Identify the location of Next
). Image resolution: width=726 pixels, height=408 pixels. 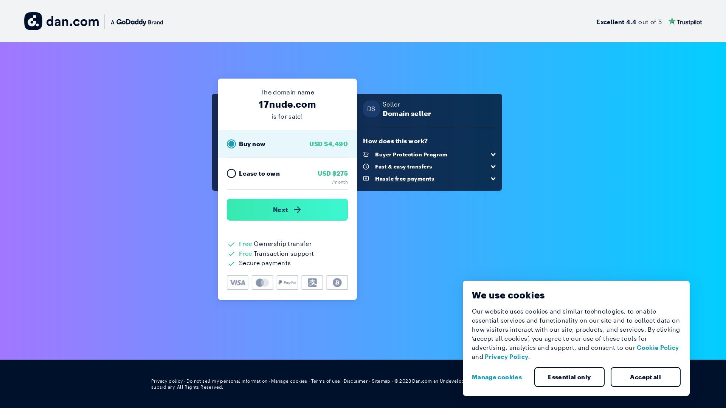
(287, 210).